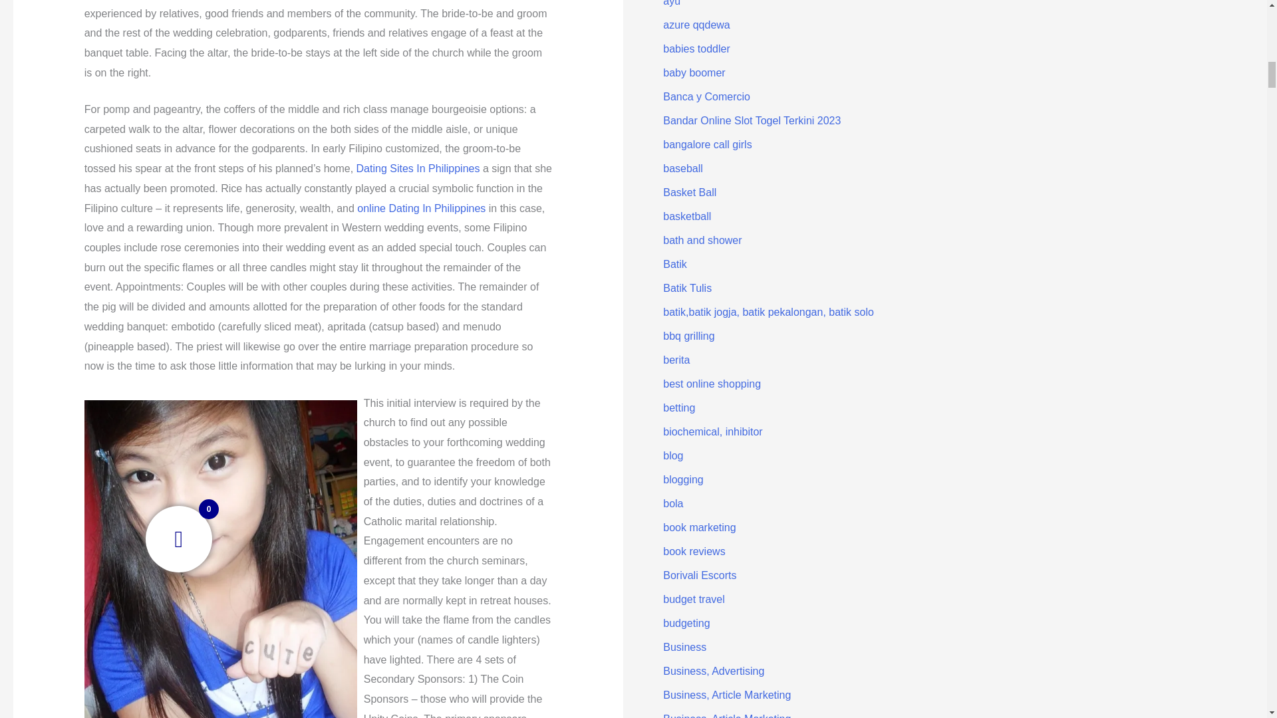 Image resolution: width=1277 pixels, height=718 pixels. I want to click on online Dating In Philippines, so click(421, 207).